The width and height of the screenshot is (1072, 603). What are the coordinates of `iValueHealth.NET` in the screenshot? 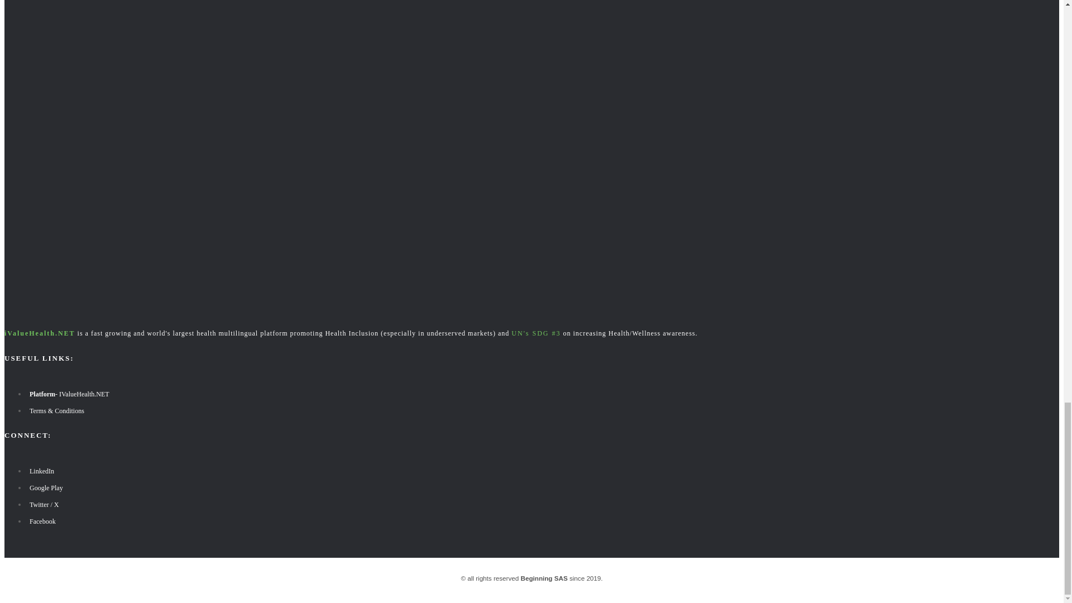 It's located at (39, 333).